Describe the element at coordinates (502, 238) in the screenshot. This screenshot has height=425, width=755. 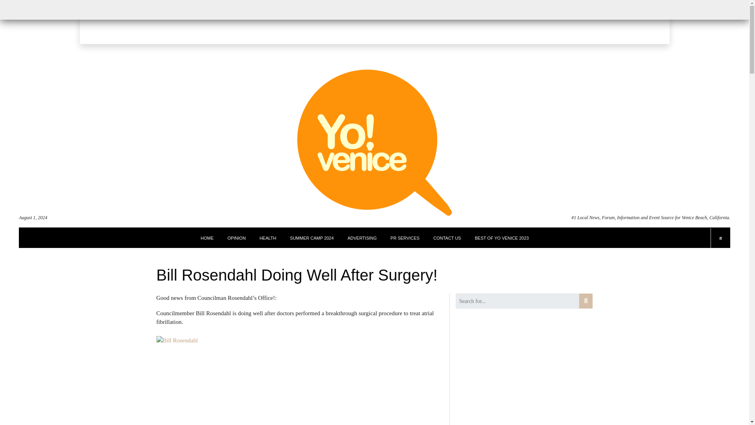
I see `BEST OF YO VENICE 2023` at that location.